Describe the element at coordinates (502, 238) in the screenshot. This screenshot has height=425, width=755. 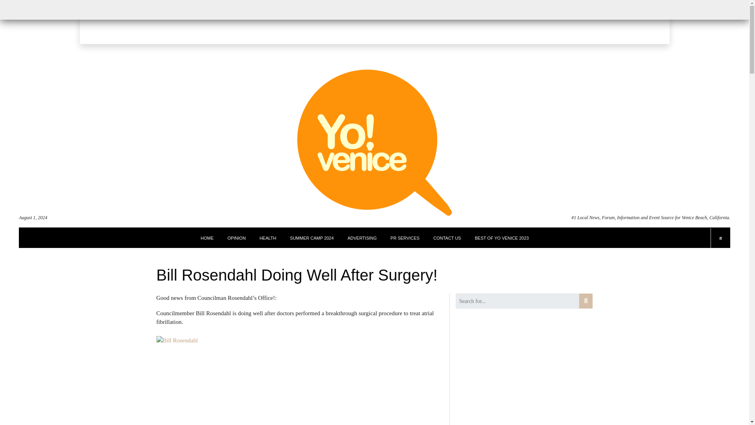
I see `BEST OF YO VENICE 2023` at that location.